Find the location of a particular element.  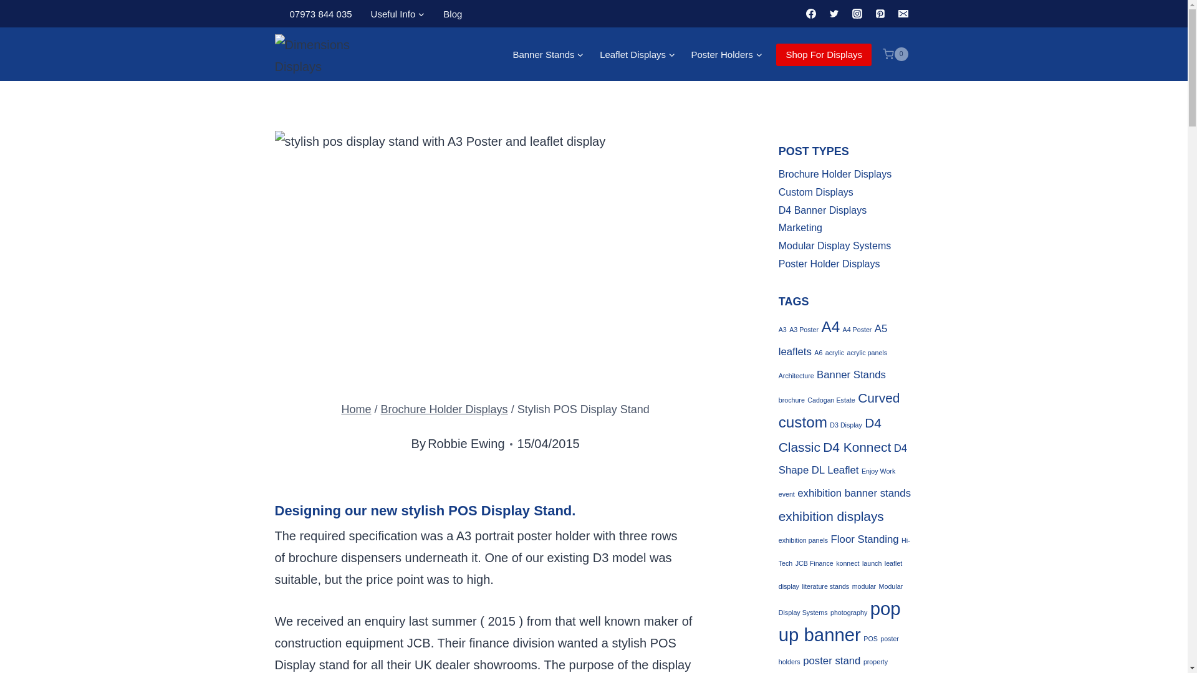

Banner Stands is located at coordinates (549, 54).